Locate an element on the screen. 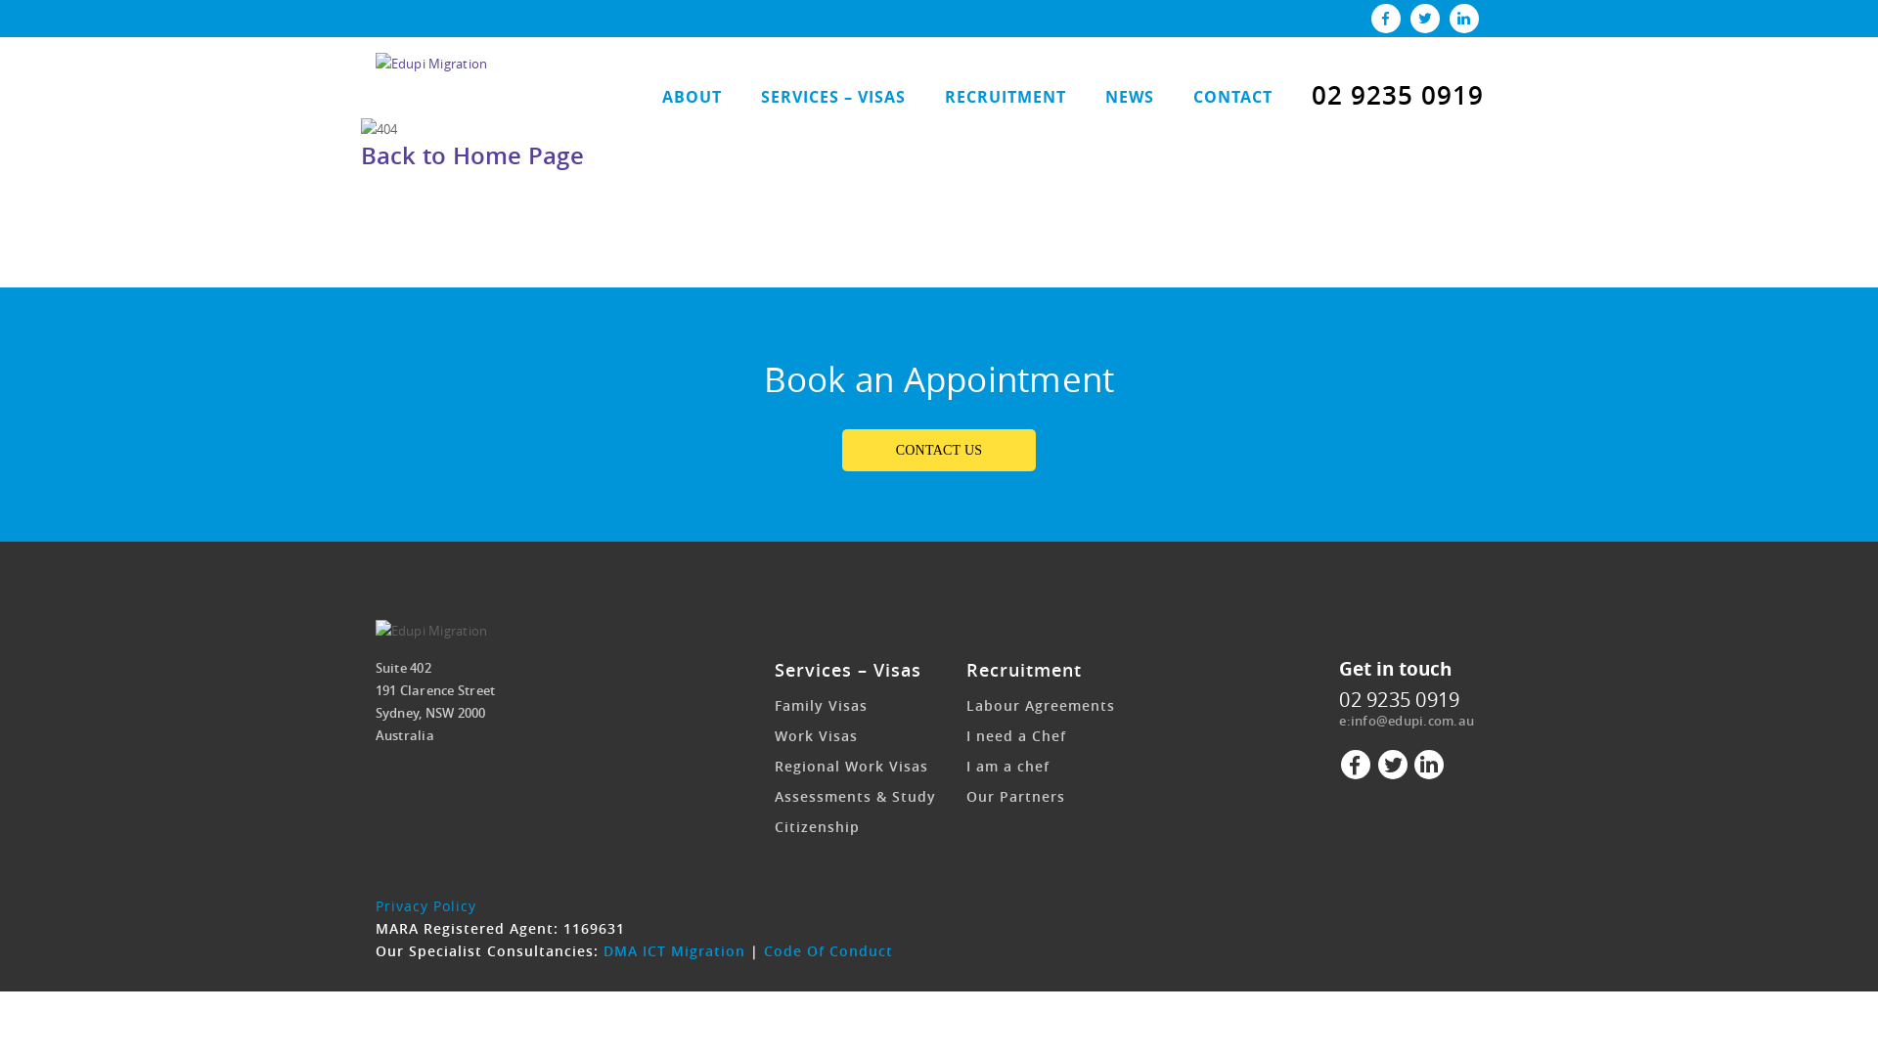 Image resolution: width=1878 pixels, height=1056 pixels. CONTACT US is located at coordinates (939, 450).